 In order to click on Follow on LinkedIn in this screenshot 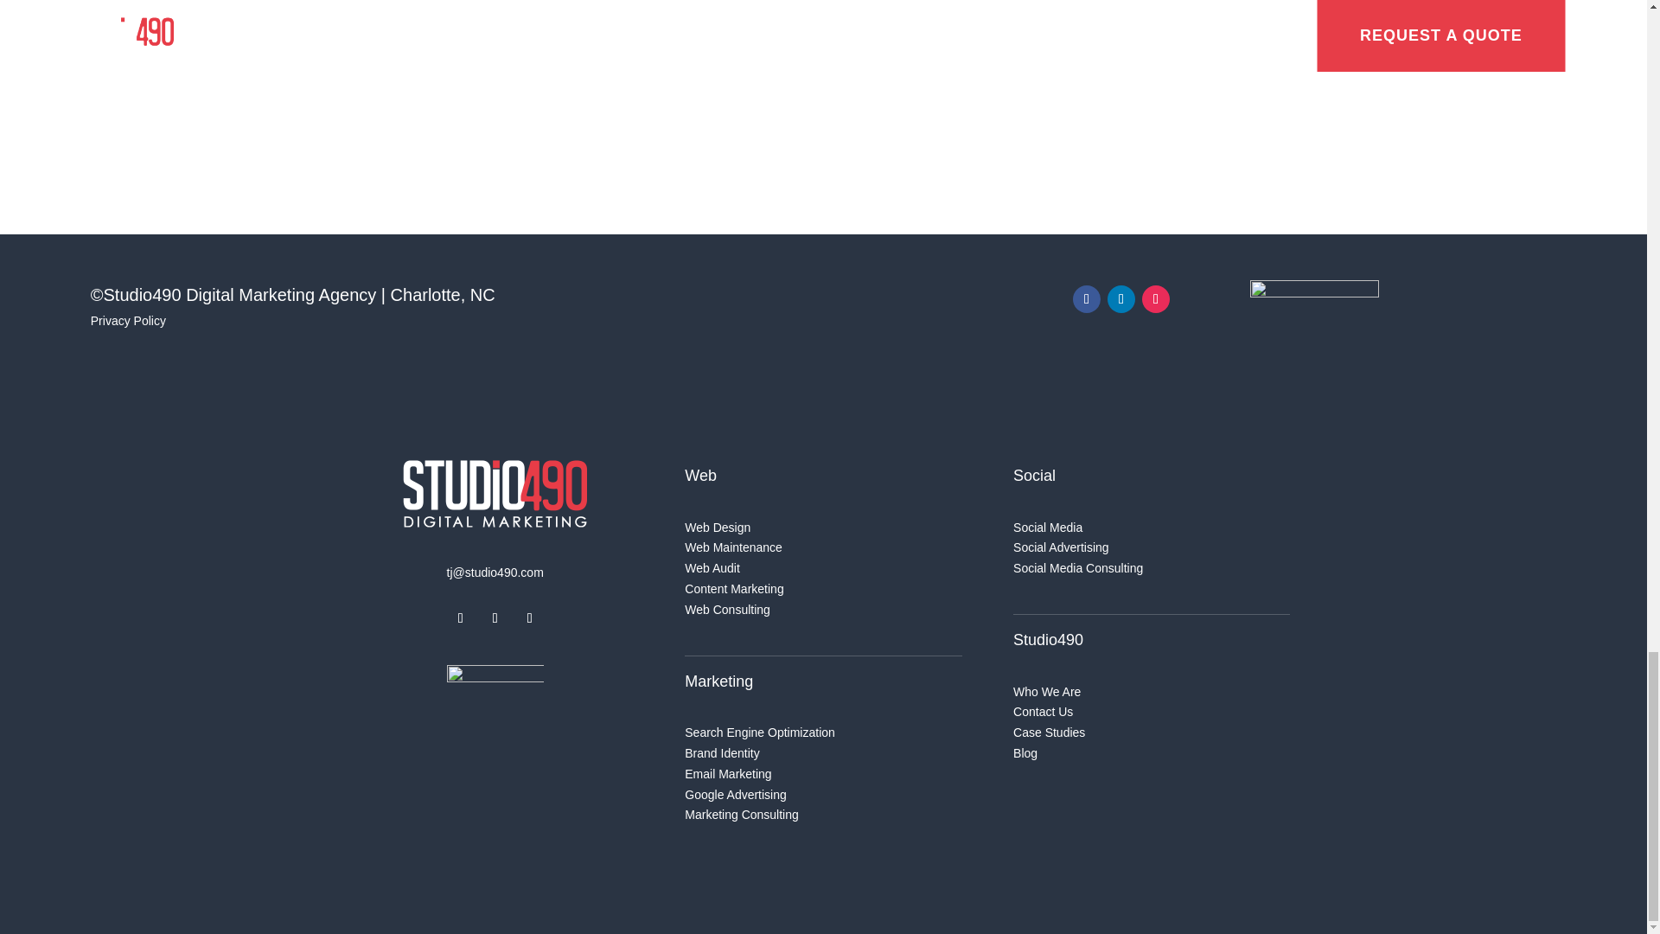, I will do `click(1120, 299)`.